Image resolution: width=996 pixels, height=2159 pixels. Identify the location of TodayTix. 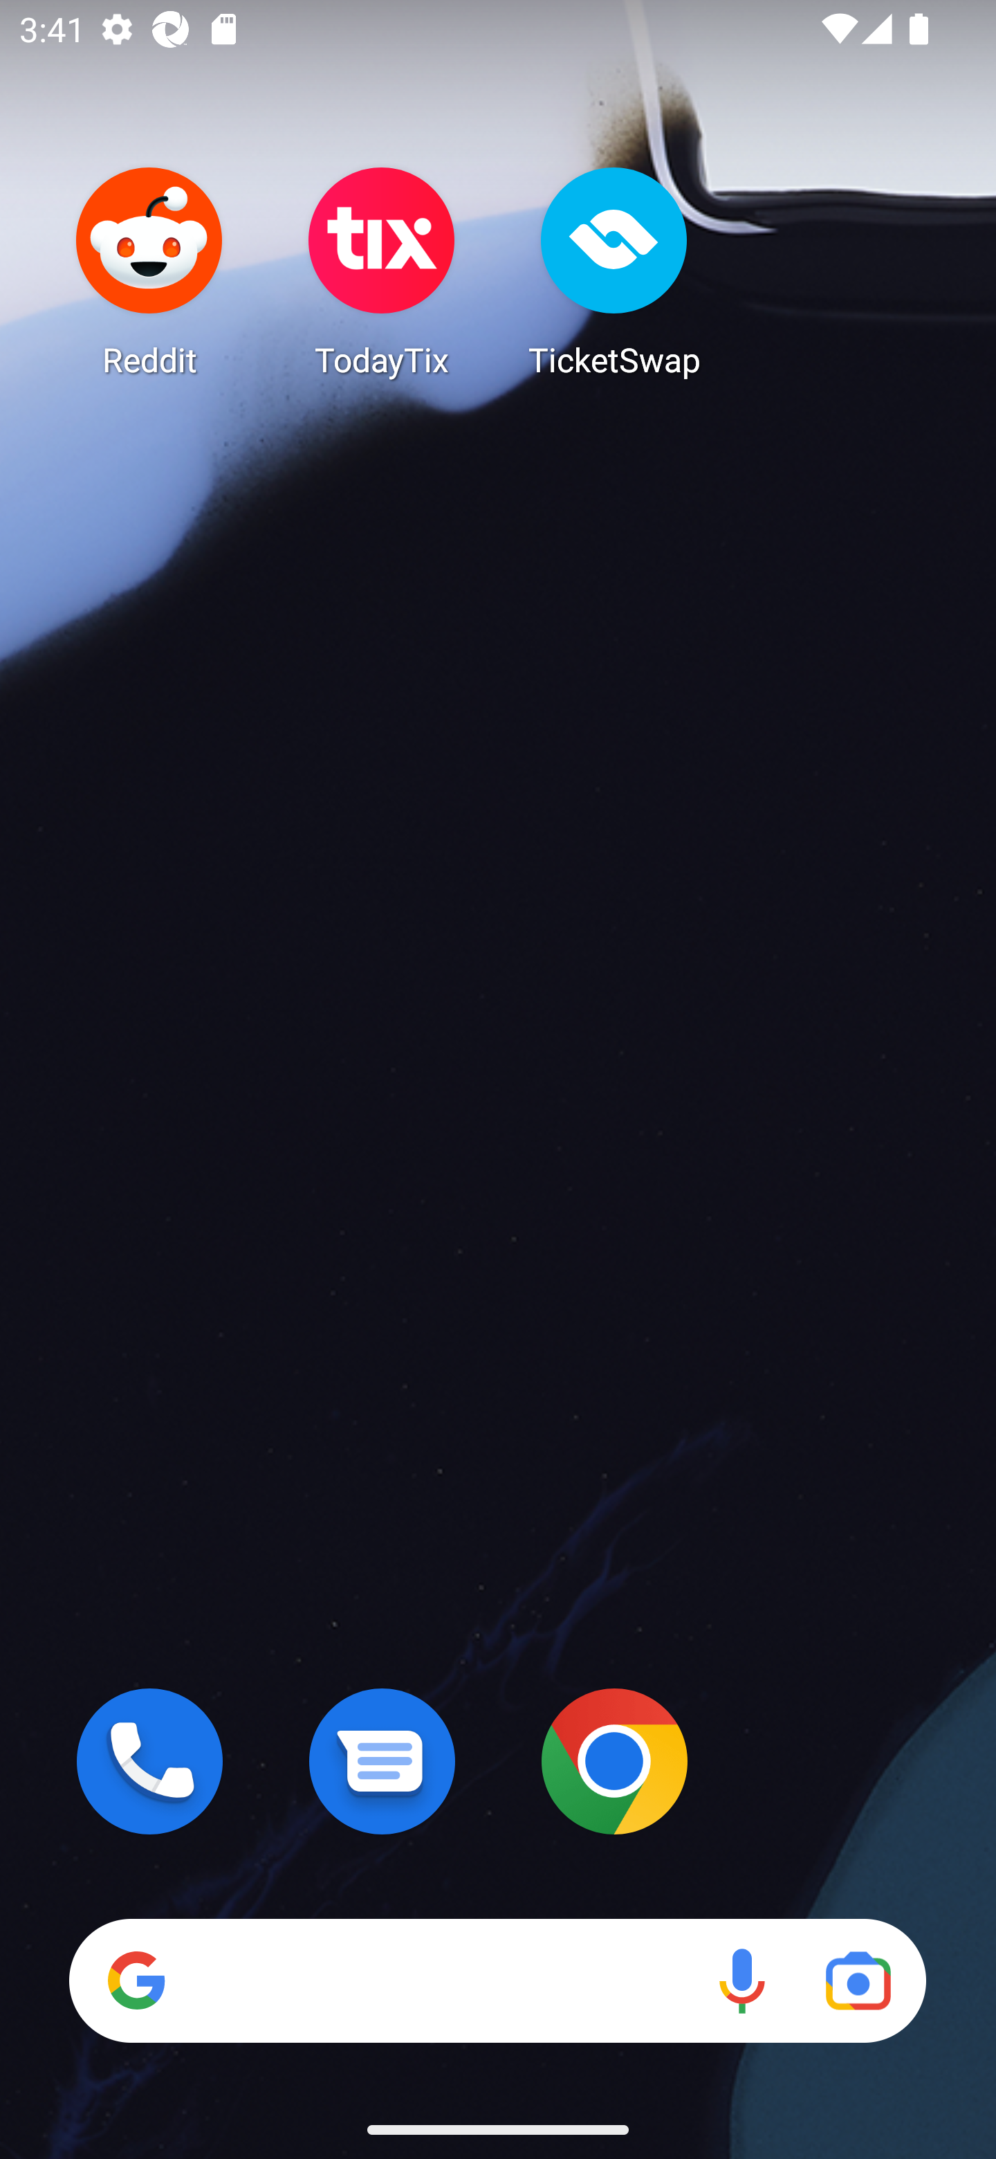
(382, 271).